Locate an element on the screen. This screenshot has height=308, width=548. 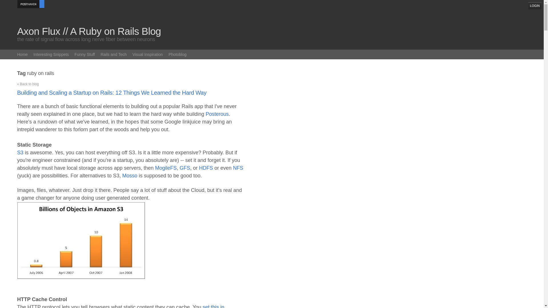
MogileFS is located at coordinates (166, 168).